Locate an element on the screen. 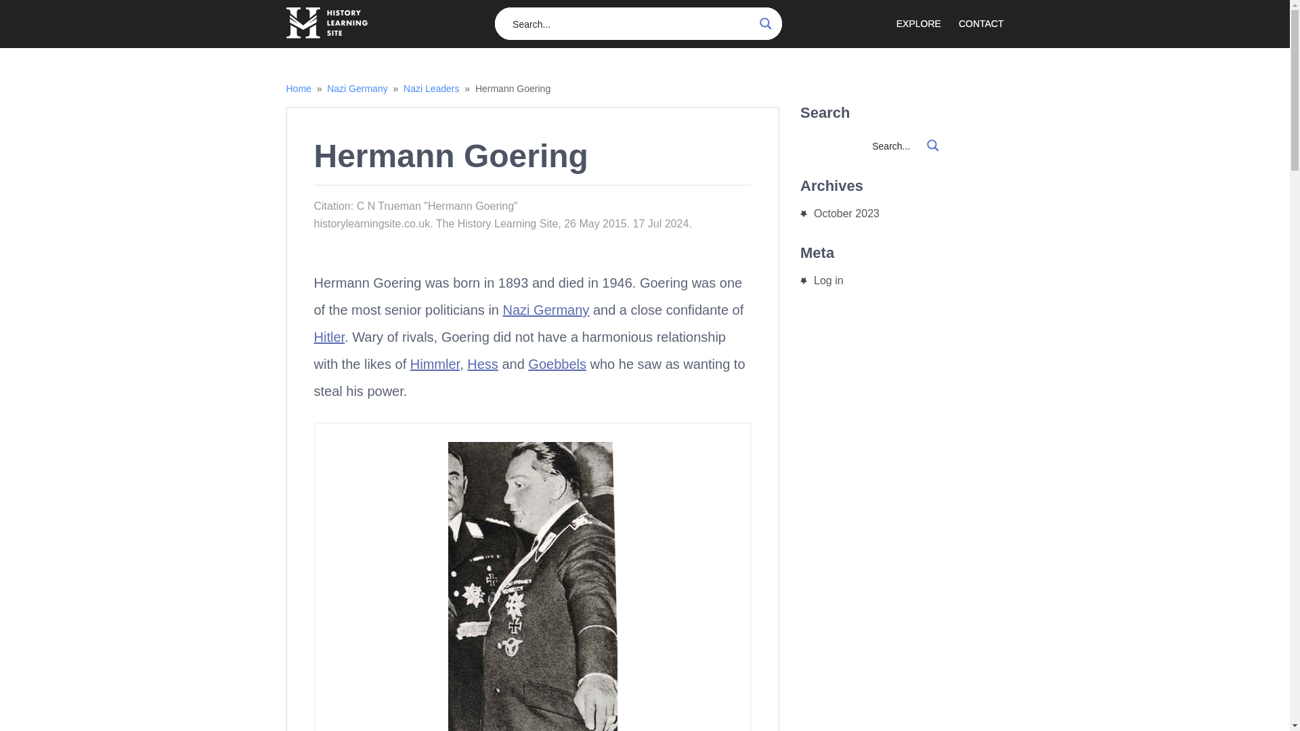 The width and height of the screenshot is (1300, 731). Home is located at coordinates (298, 89).